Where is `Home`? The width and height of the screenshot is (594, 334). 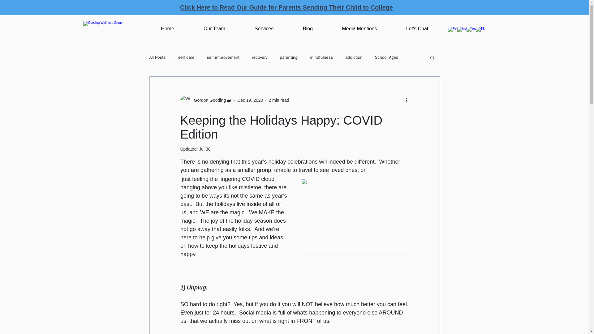
Home is located at coordinates (167, 28).